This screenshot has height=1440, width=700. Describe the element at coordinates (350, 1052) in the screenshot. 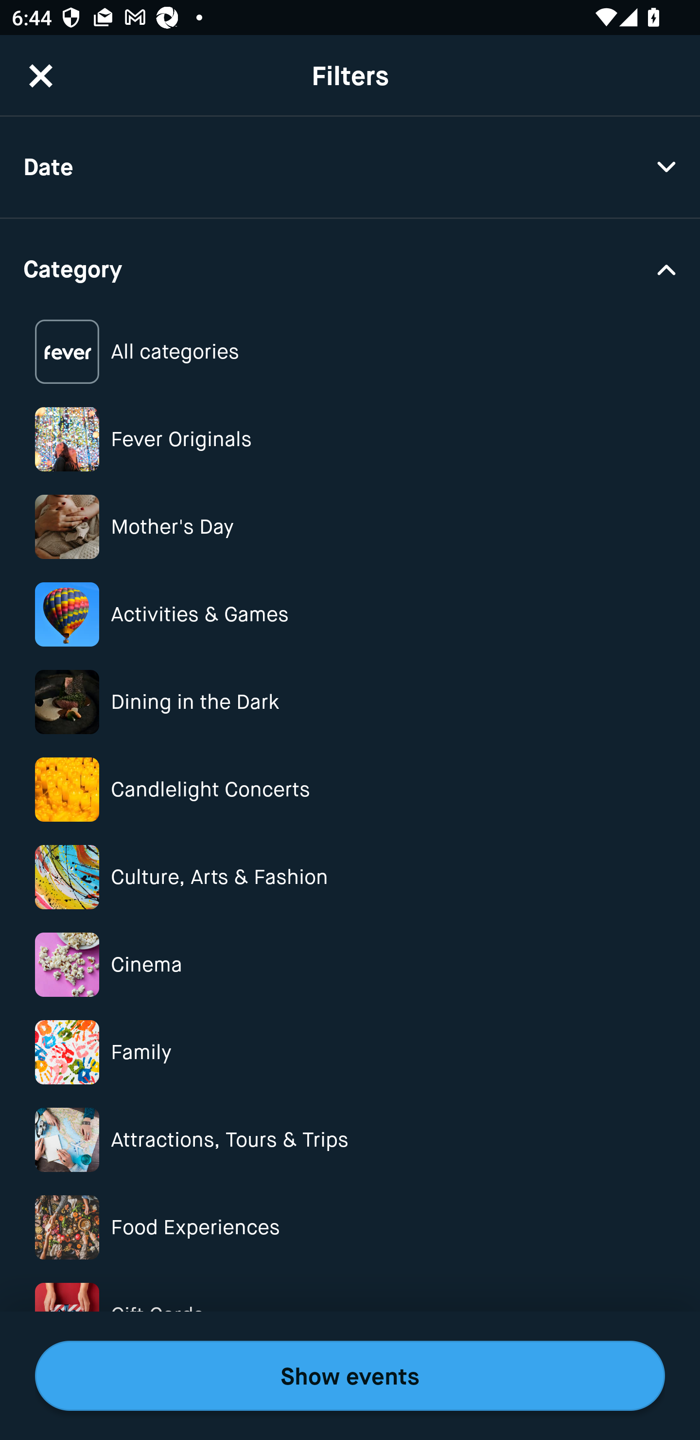

I see `Category Image Family` at that location.